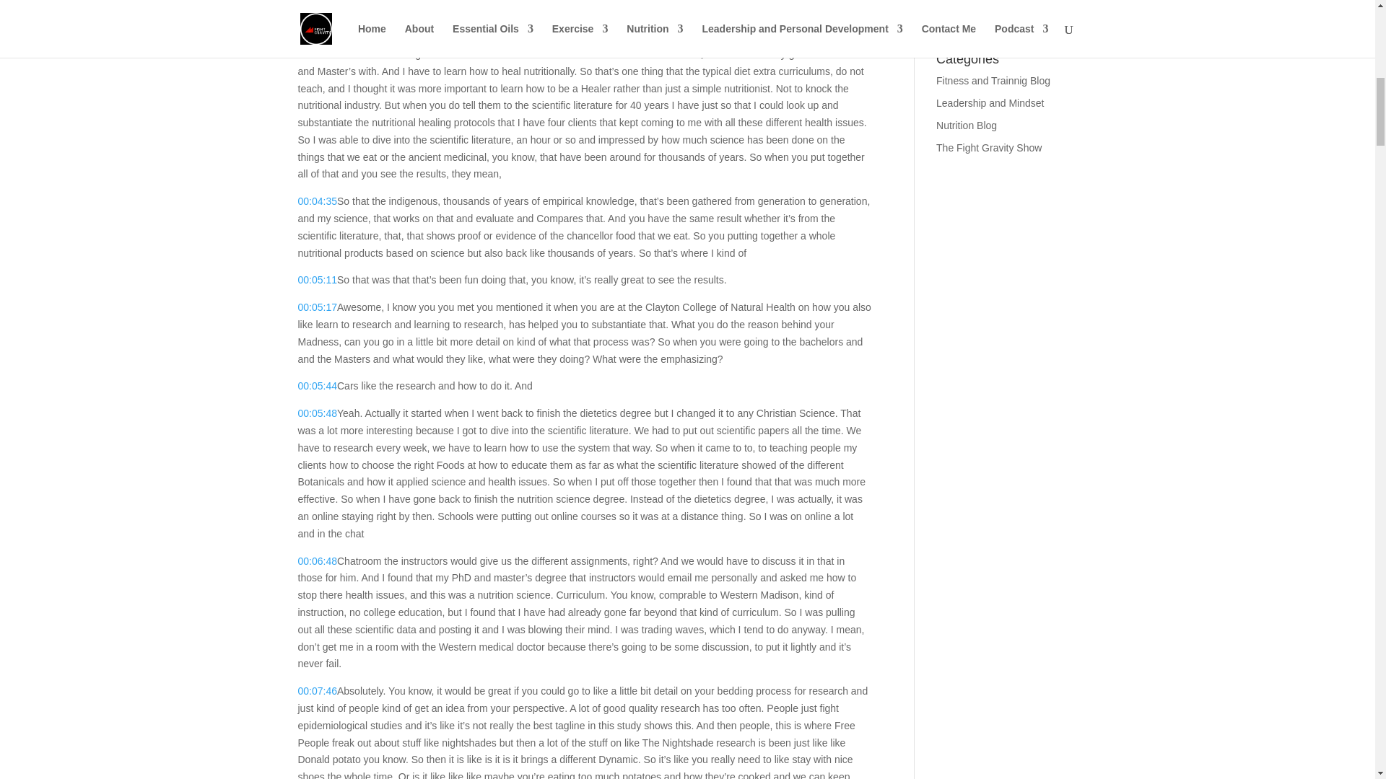  What do you see at coordinates (317, 561) in the screenshot?
I see `00:06:48` at bounding box center [317, 561].